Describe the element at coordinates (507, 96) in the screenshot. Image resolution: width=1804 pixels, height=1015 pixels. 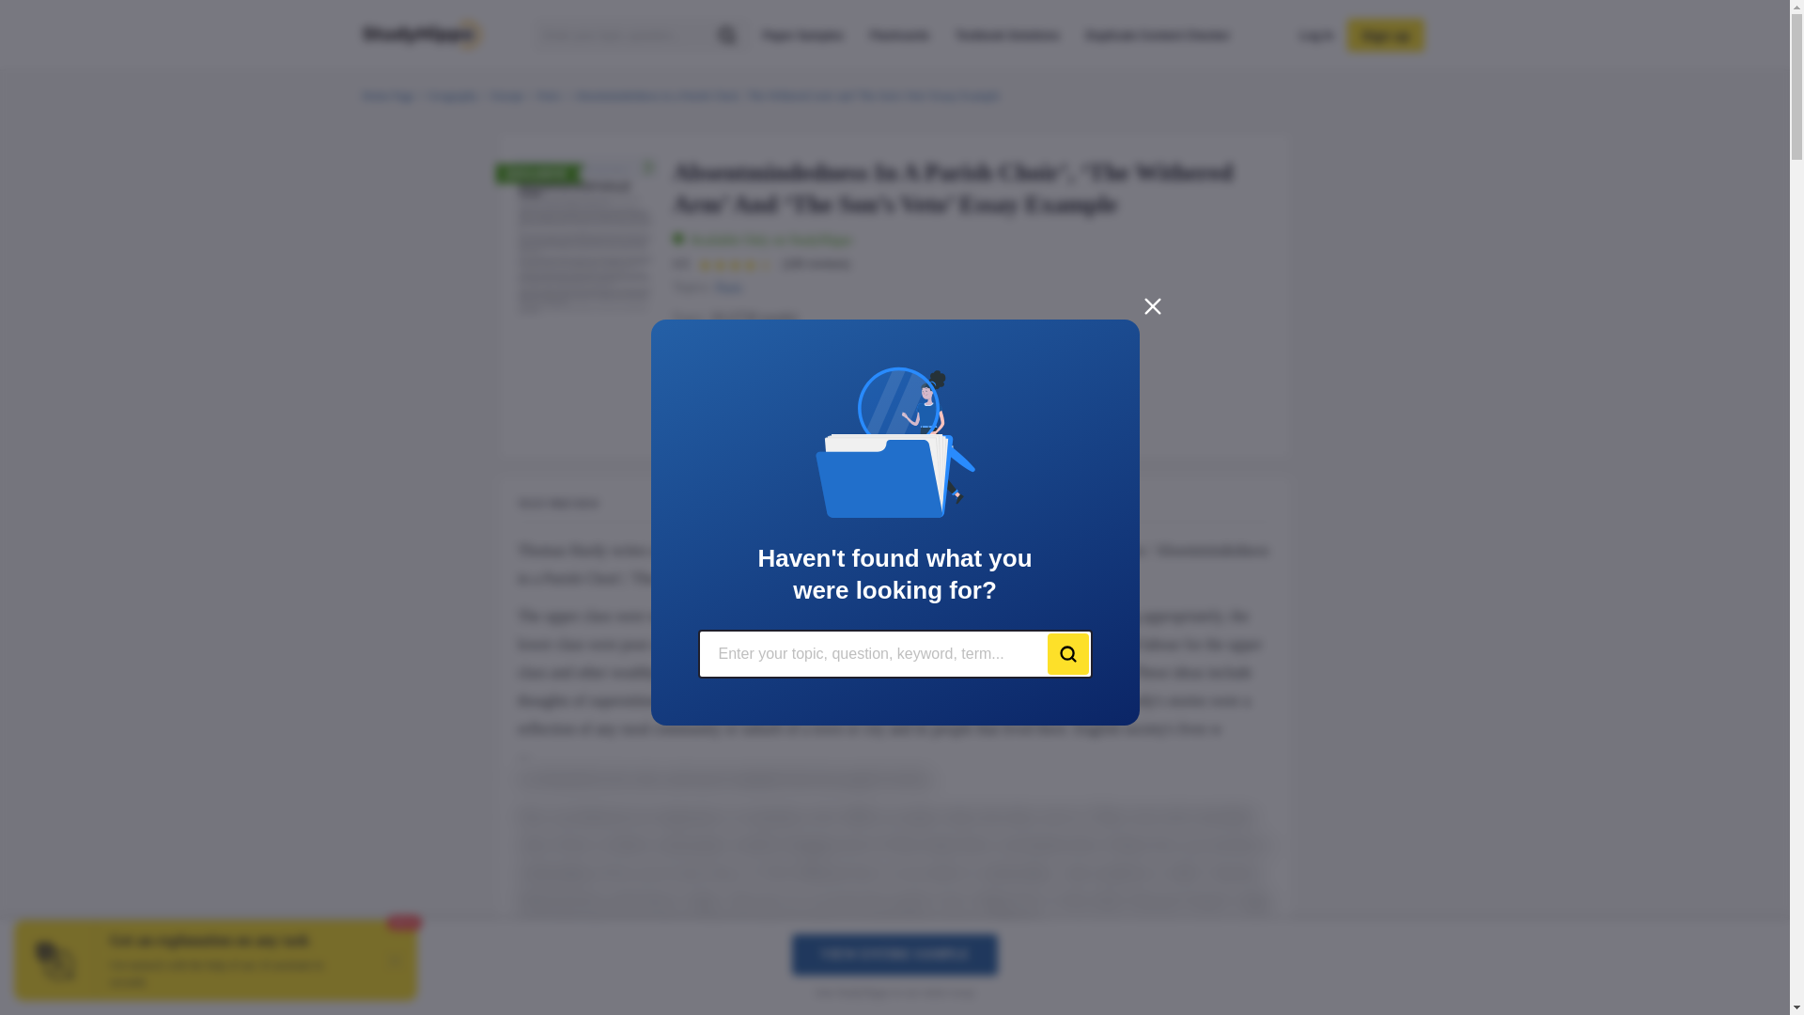
I see `Europe` at that location.